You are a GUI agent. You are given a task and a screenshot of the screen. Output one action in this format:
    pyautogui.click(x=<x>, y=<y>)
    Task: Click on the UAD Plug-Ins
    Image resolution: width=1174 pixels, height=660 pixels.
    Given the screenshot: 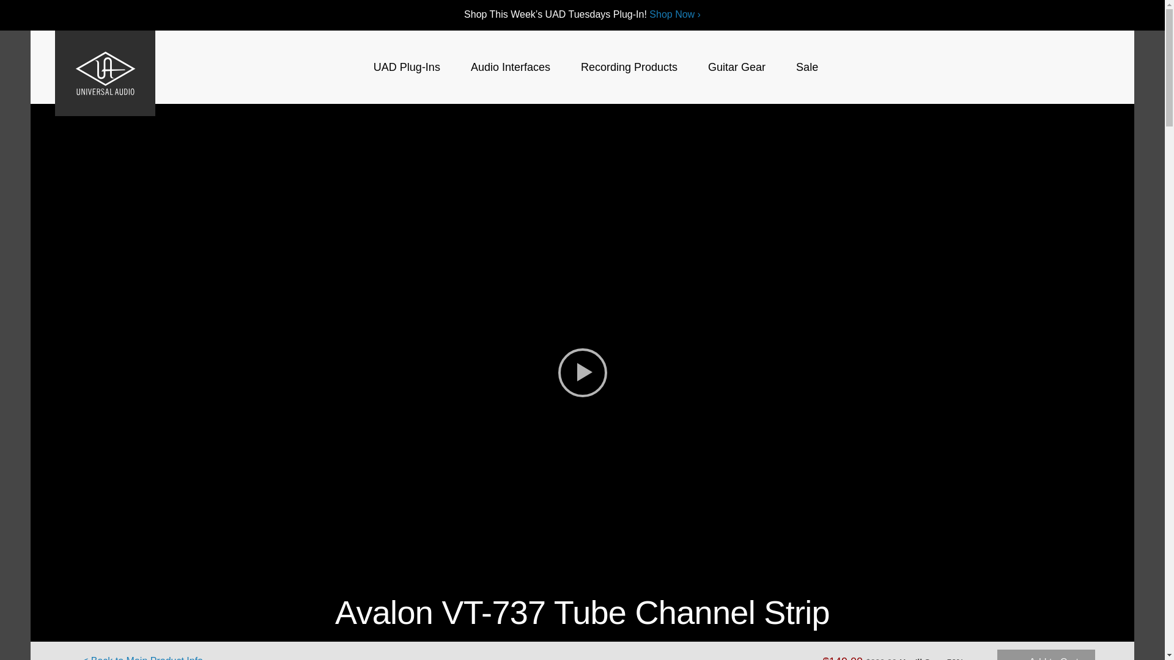 What is the action you would take?
    pyautogui.click(x=407, y=67)
    